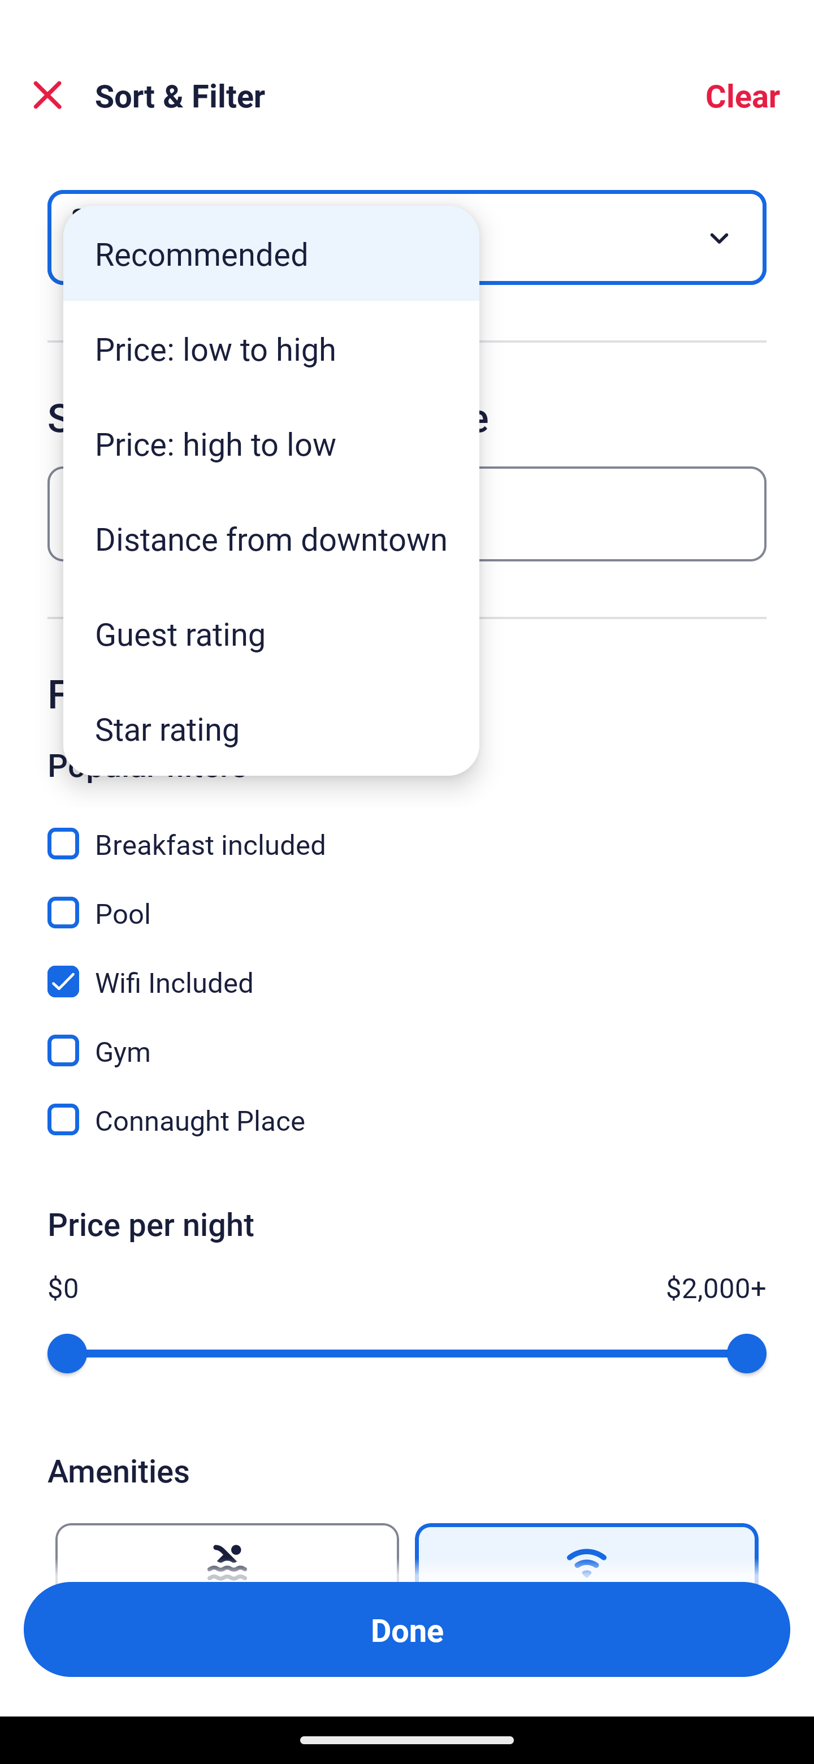 This screenshot has width=814, height=1764. I want to click on Guest rating, so click(271, 633).